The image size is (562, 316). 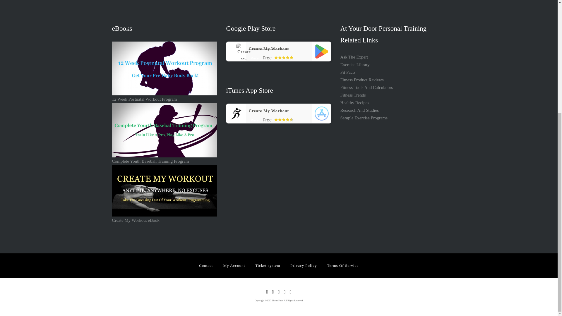 What do you see at coordinates (366, 87) in the screenshot?
I see `Fitness Tools And Calculators For Your Use` at bounding box center [366, 87].